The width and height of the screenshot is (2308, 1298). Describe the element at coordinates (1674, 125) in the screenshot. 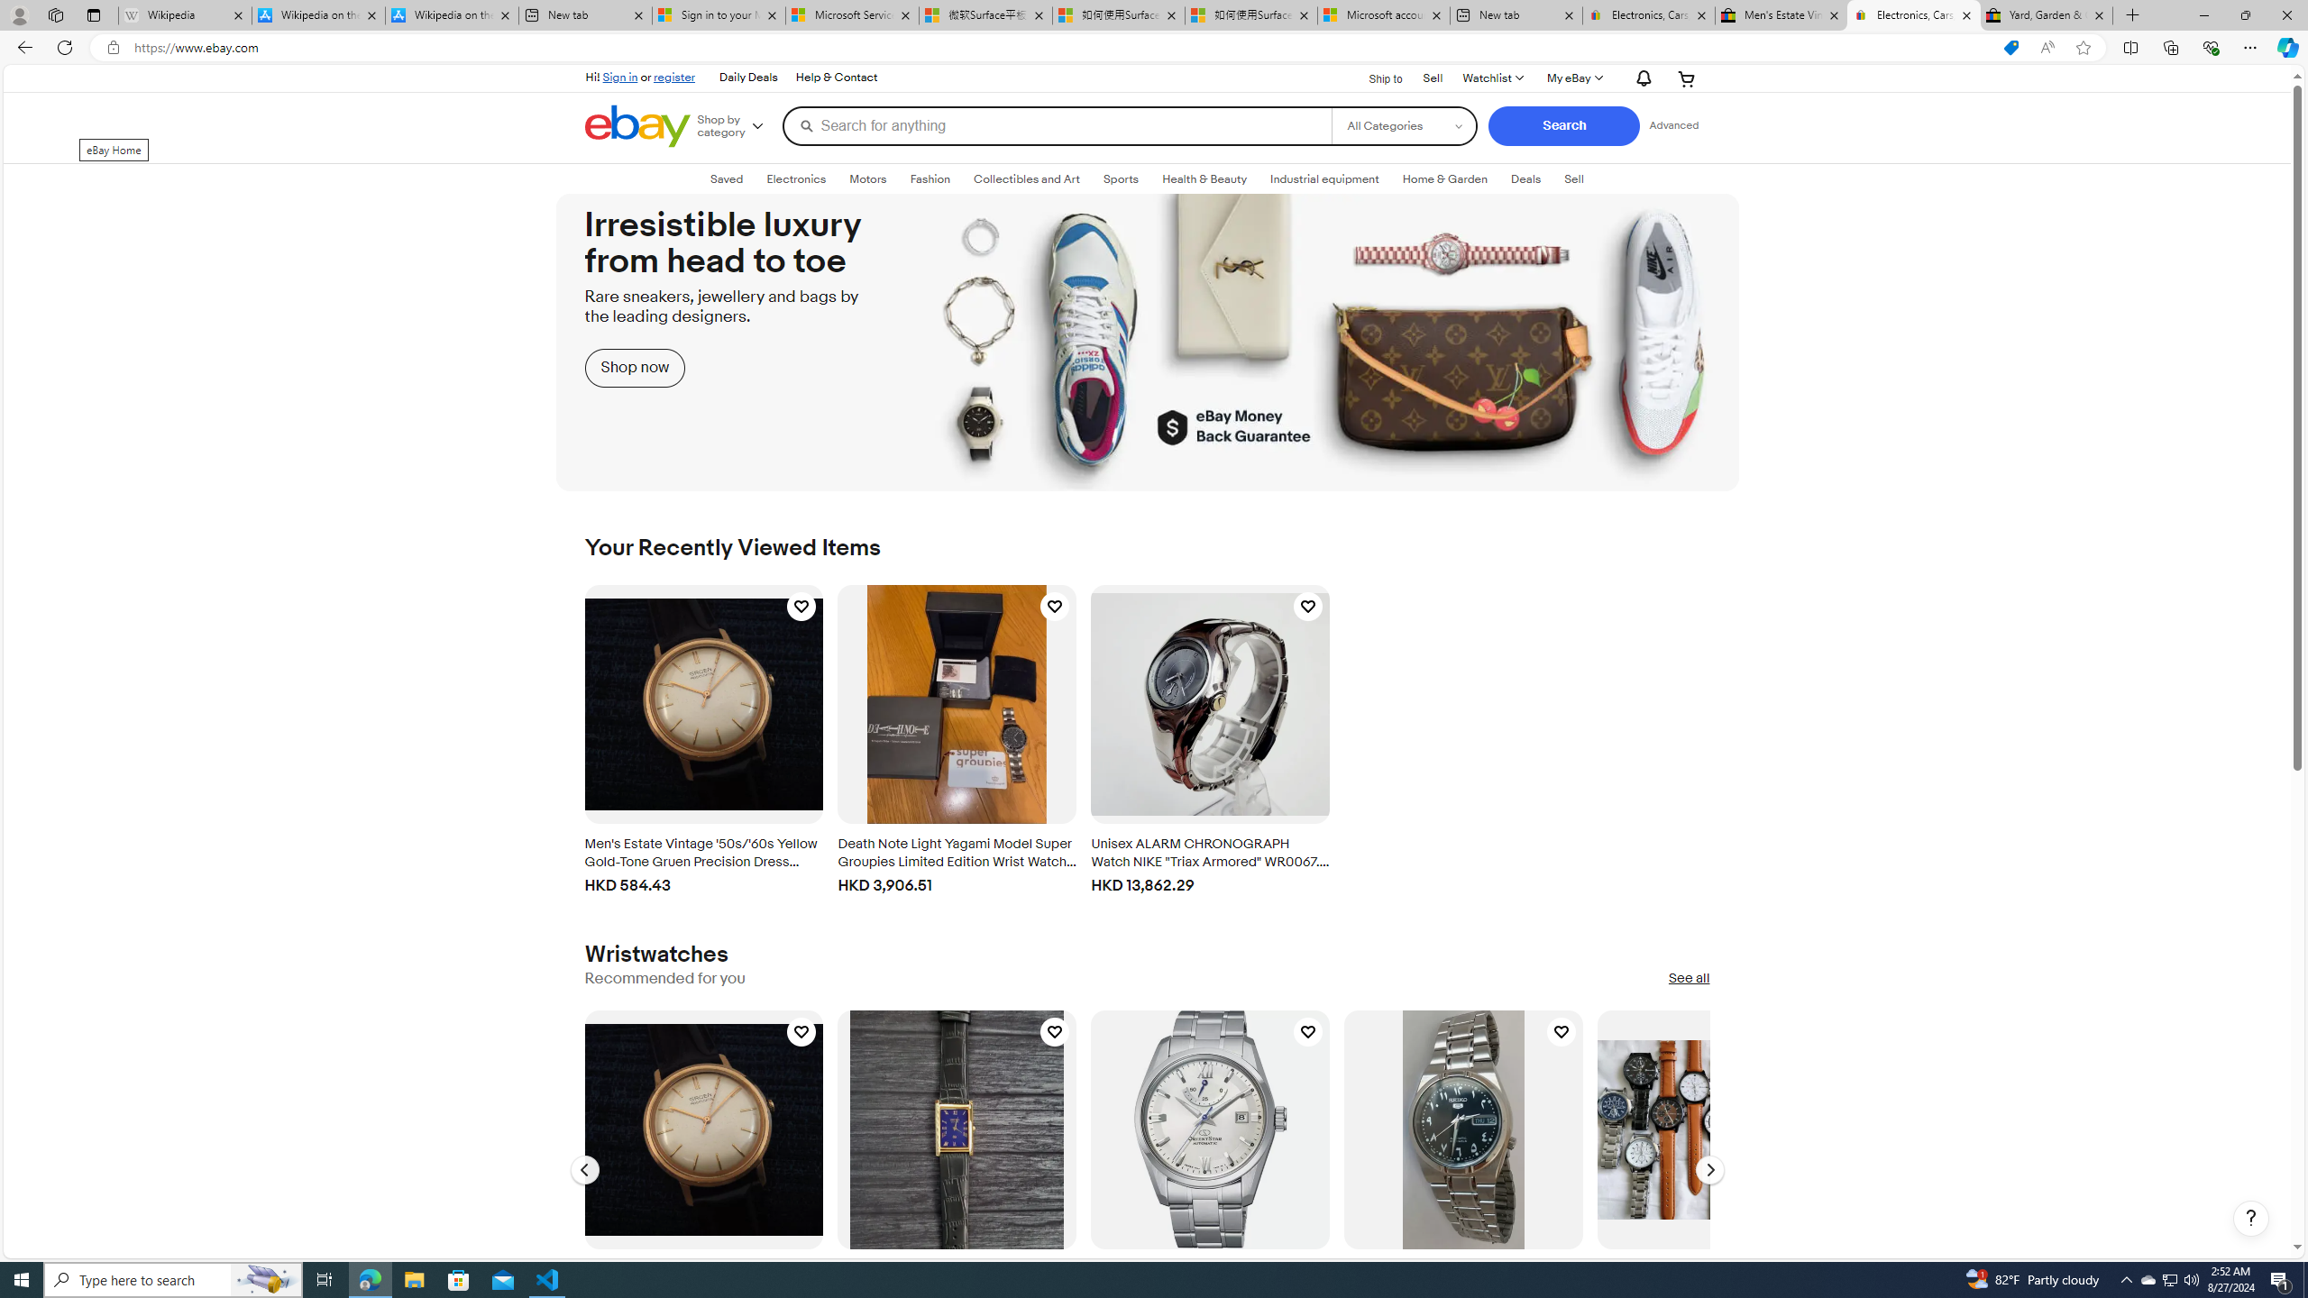

I see `Advanced Search` at that location.